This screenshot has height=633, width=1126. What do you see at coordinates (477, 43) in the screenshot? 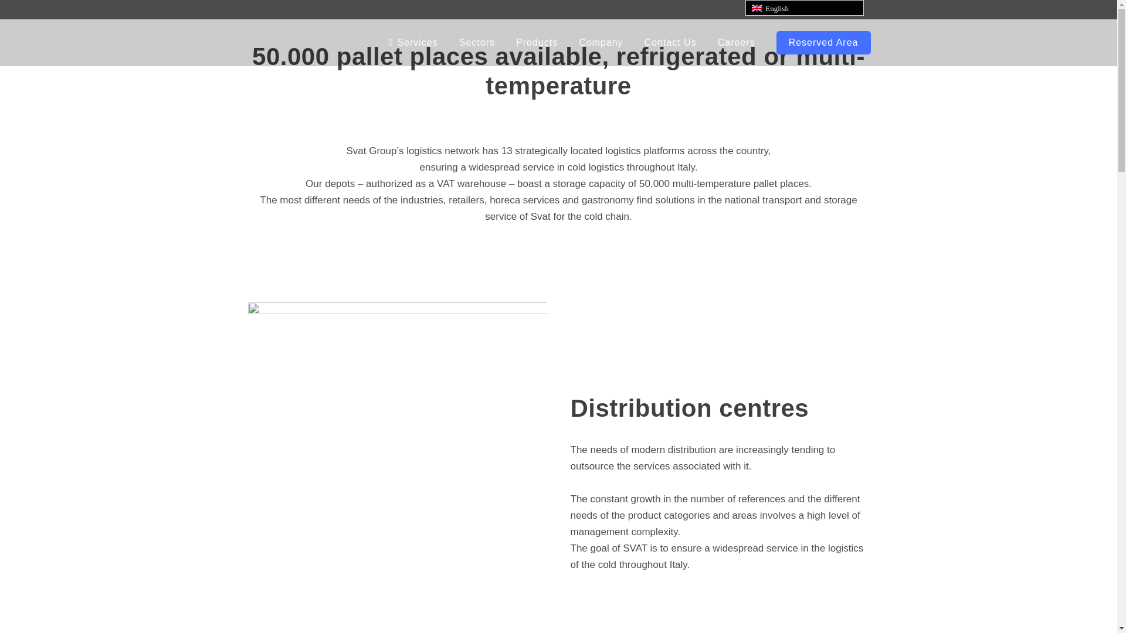
I see `Sectors` at bounding box center [477, 43].